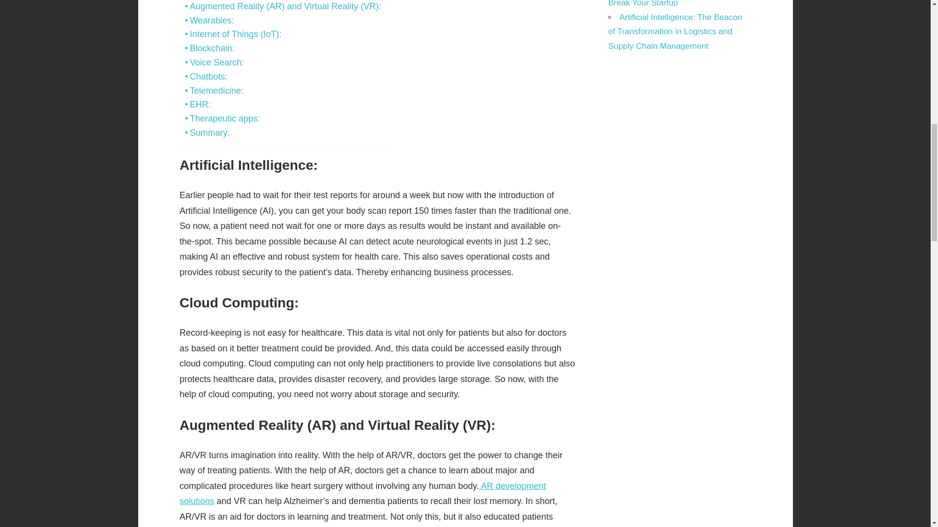 The height and width of the screenshot is (527, 938). Describe the element at coordinates (222, 119) in the screenshot. I see `Therapeutic apps:` at that location.